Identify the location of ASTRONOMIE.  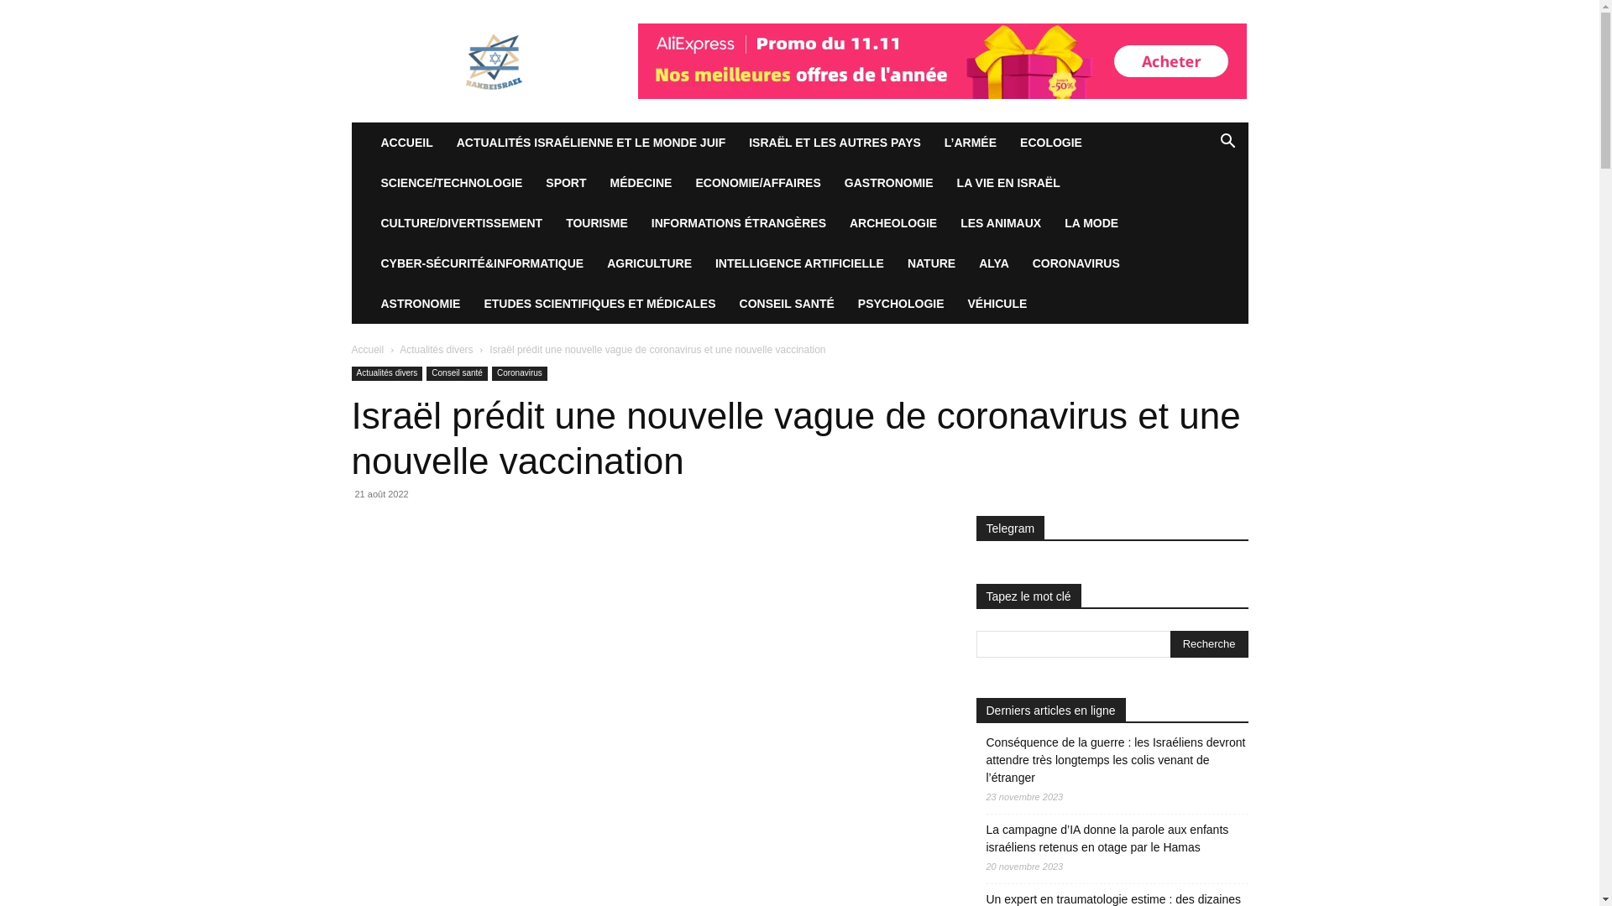
(421, 304).